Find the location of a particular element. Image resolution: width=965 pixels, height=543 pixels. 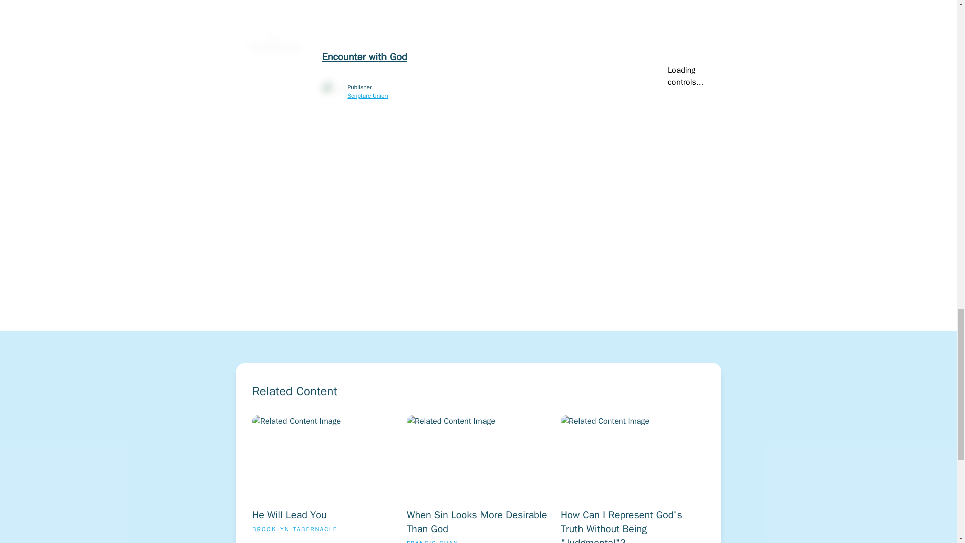

Encounter with God is located at coordinates (324, 479).